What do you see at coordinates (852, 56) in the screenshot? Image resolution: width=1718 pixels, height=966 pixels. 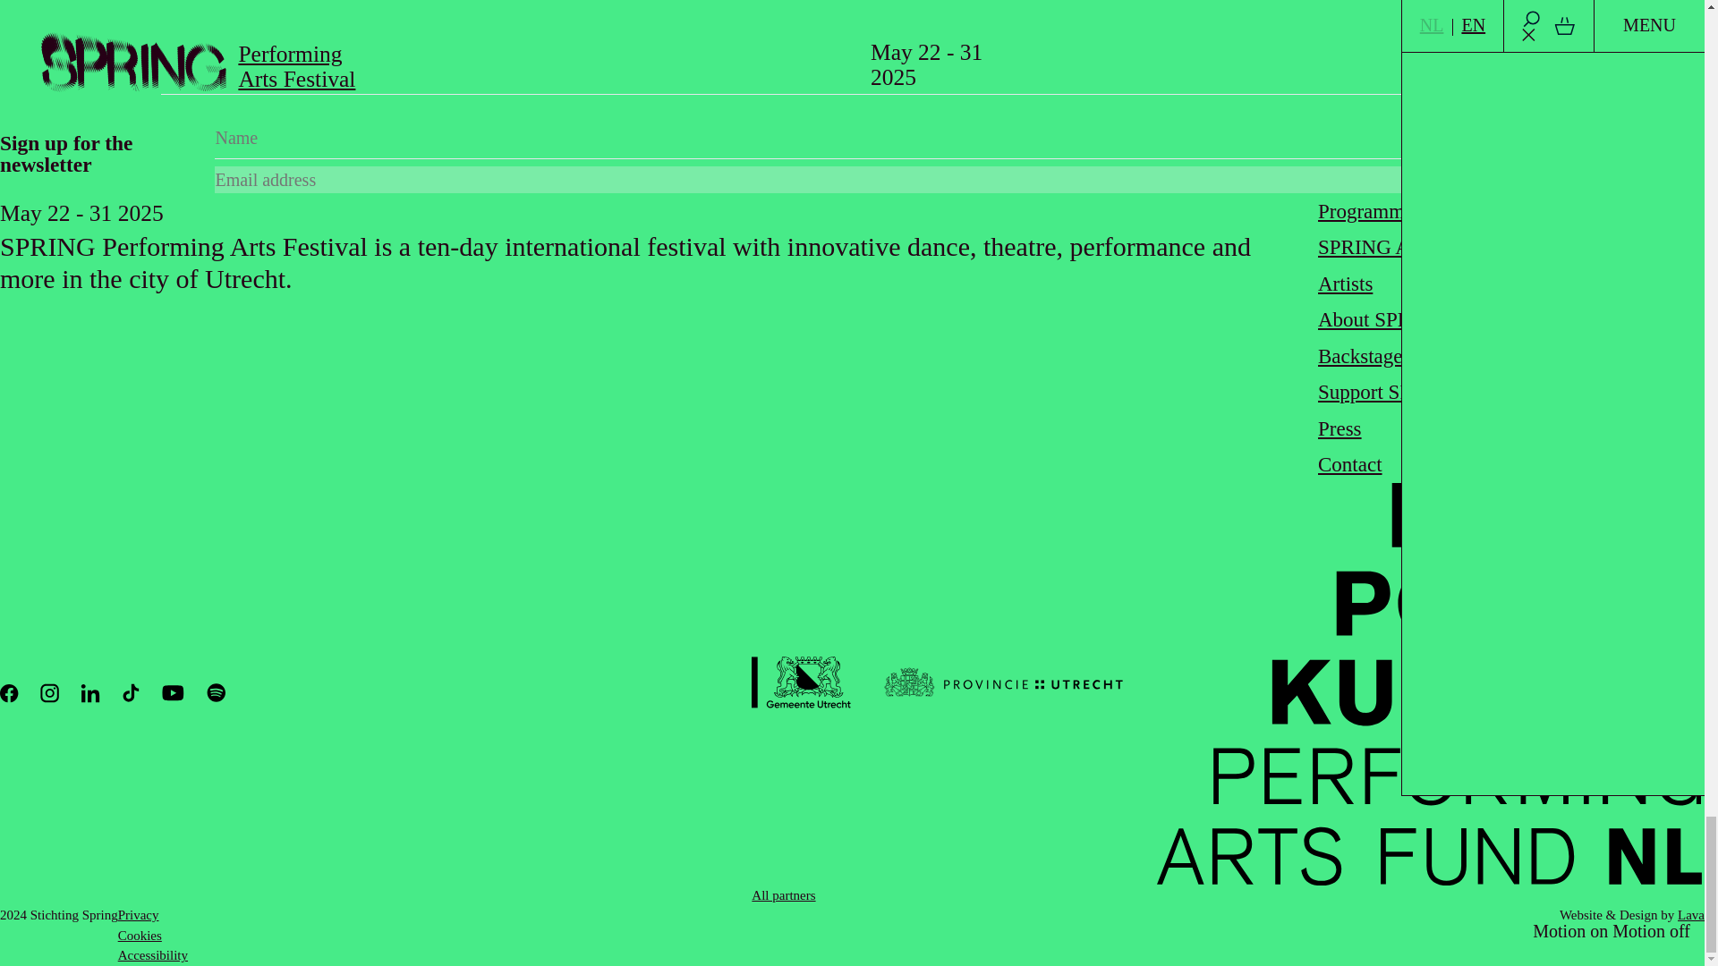 I see `Subscribe` at bounding box center [852, 56].